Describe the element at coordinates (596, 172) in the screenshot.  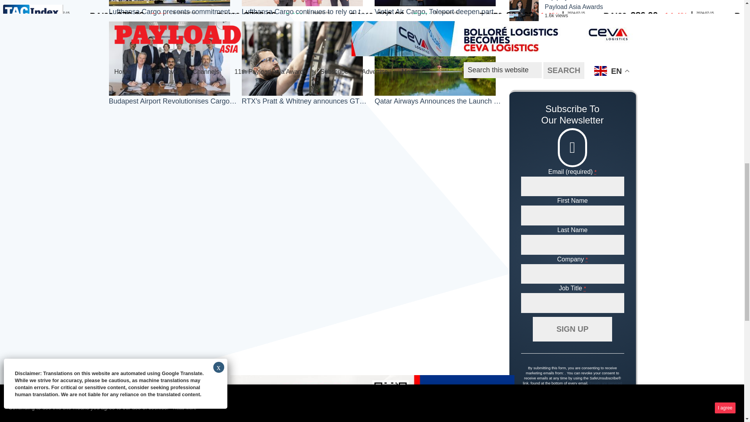
I see `required` at that location.